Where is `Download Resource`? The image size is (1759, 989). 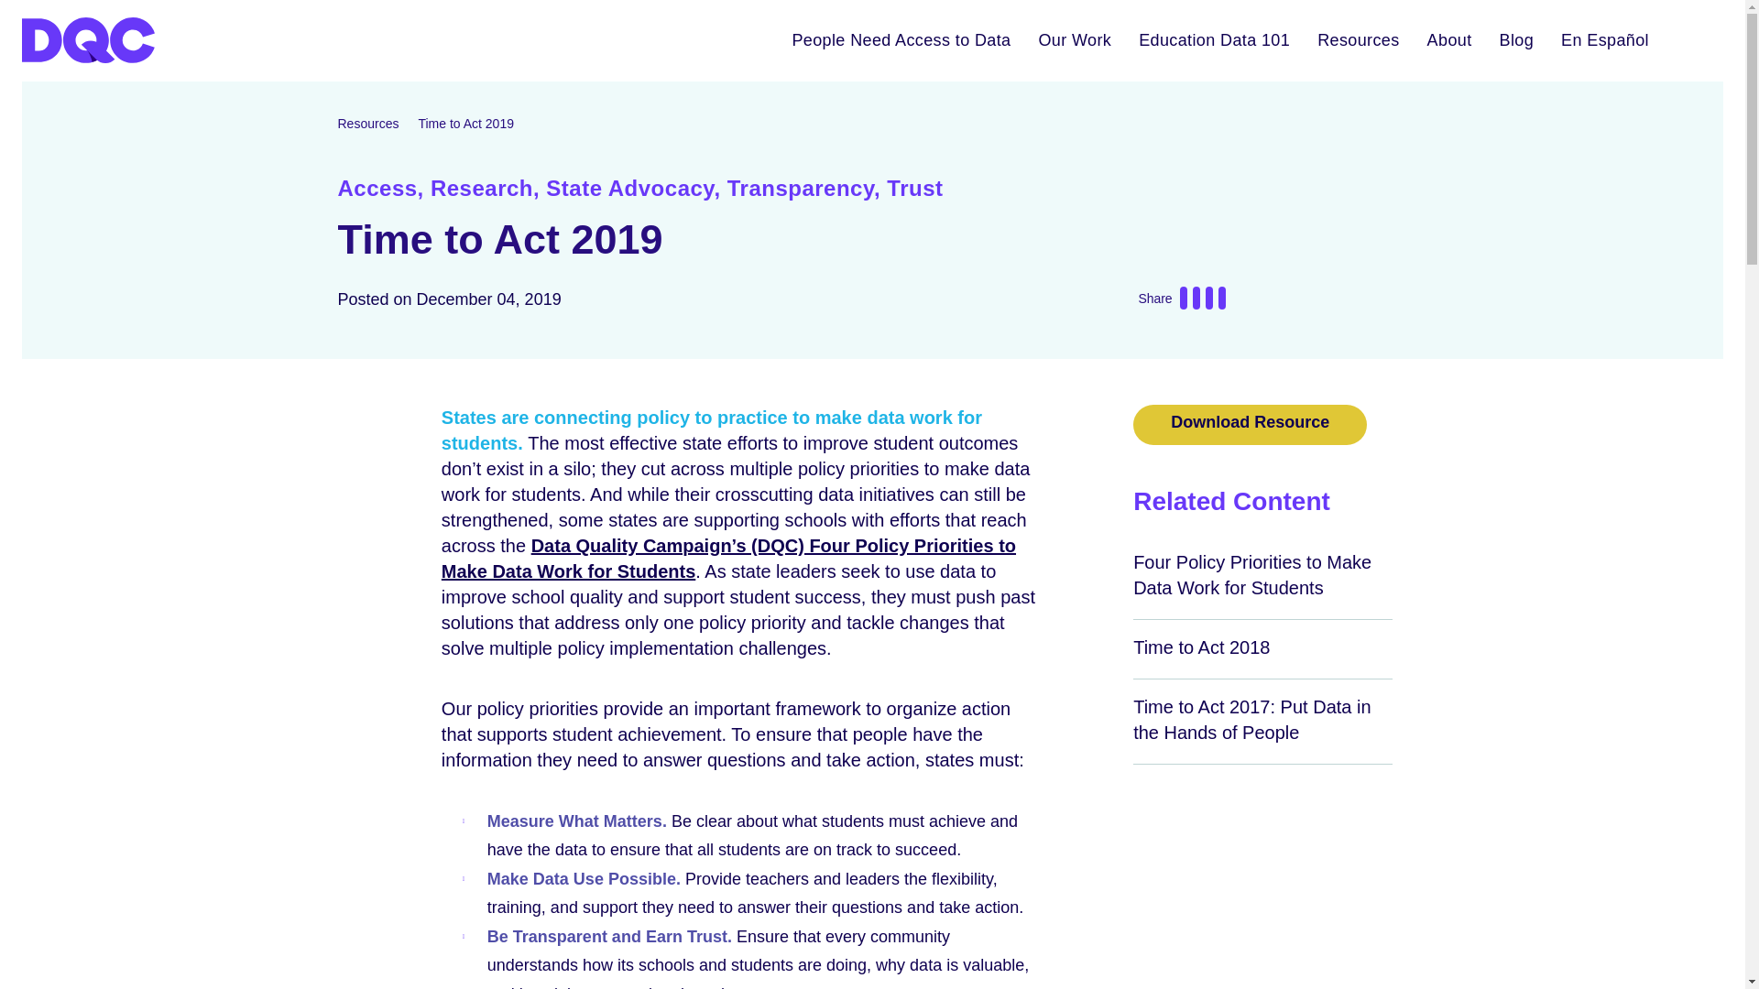 Download Resource is located at coordinates (1250, 425).